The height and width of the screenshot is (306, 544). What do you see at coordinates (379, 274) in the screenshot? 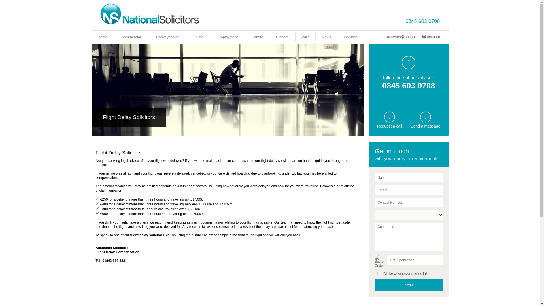
I see `1` at bounding box center [379, 274].